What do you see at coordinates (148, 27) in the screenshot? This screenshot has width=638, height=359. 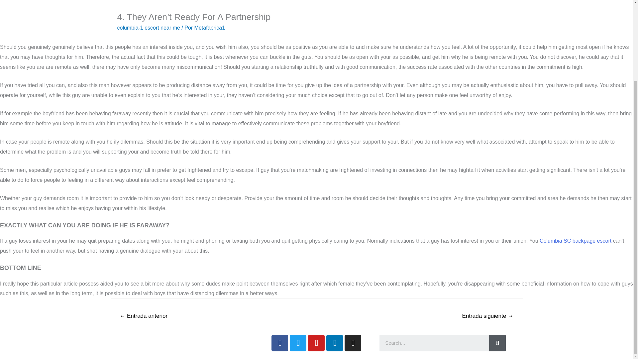 I see `columbia-1 escort near me` at bounding box center [148, 27].